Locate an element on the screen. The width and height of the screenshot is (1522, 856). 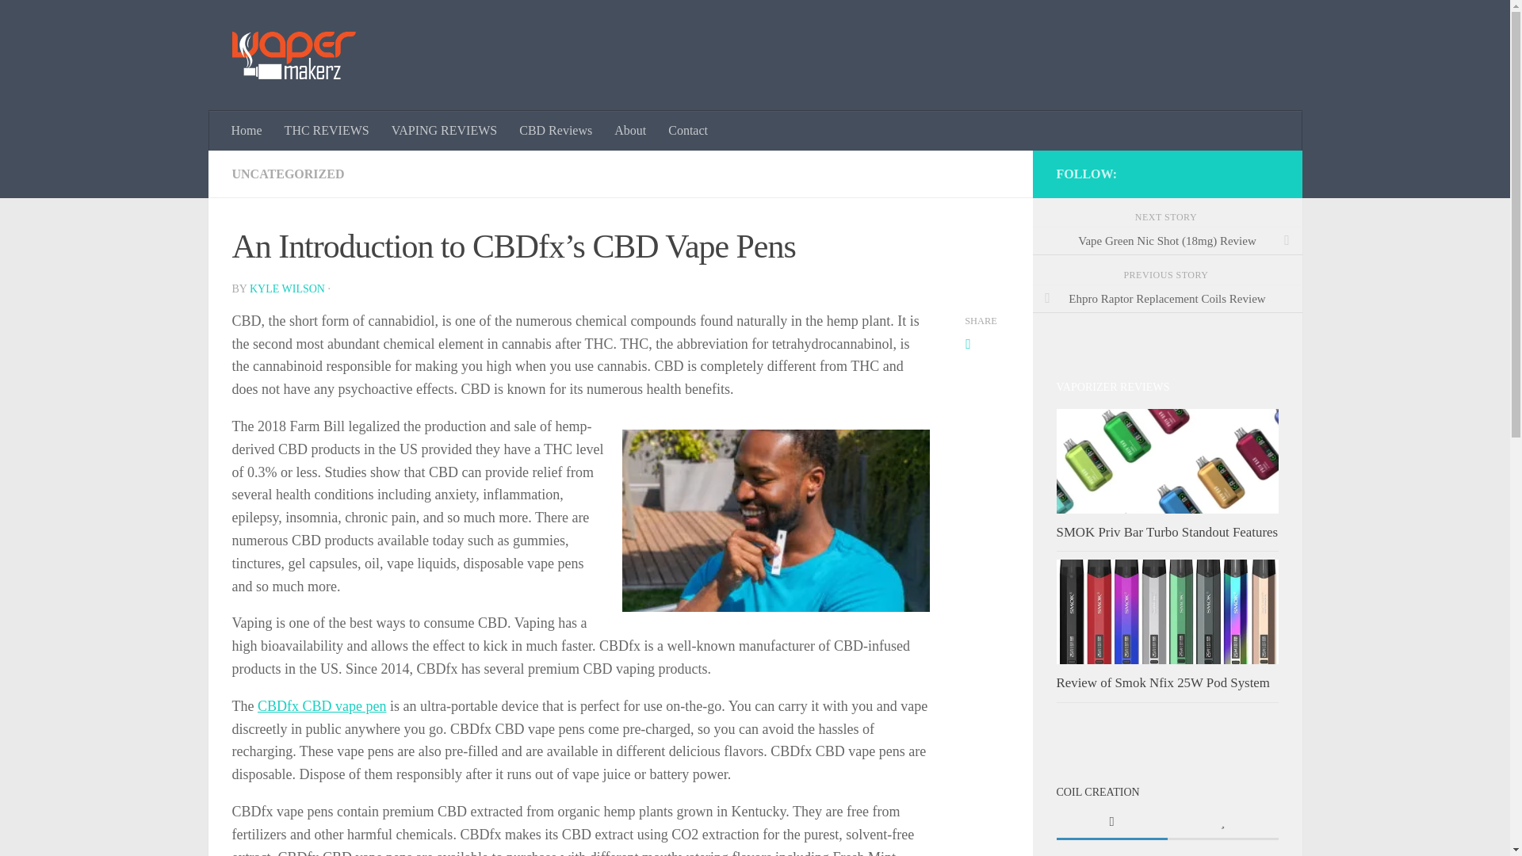
Home is located at coordinates (247, 131).